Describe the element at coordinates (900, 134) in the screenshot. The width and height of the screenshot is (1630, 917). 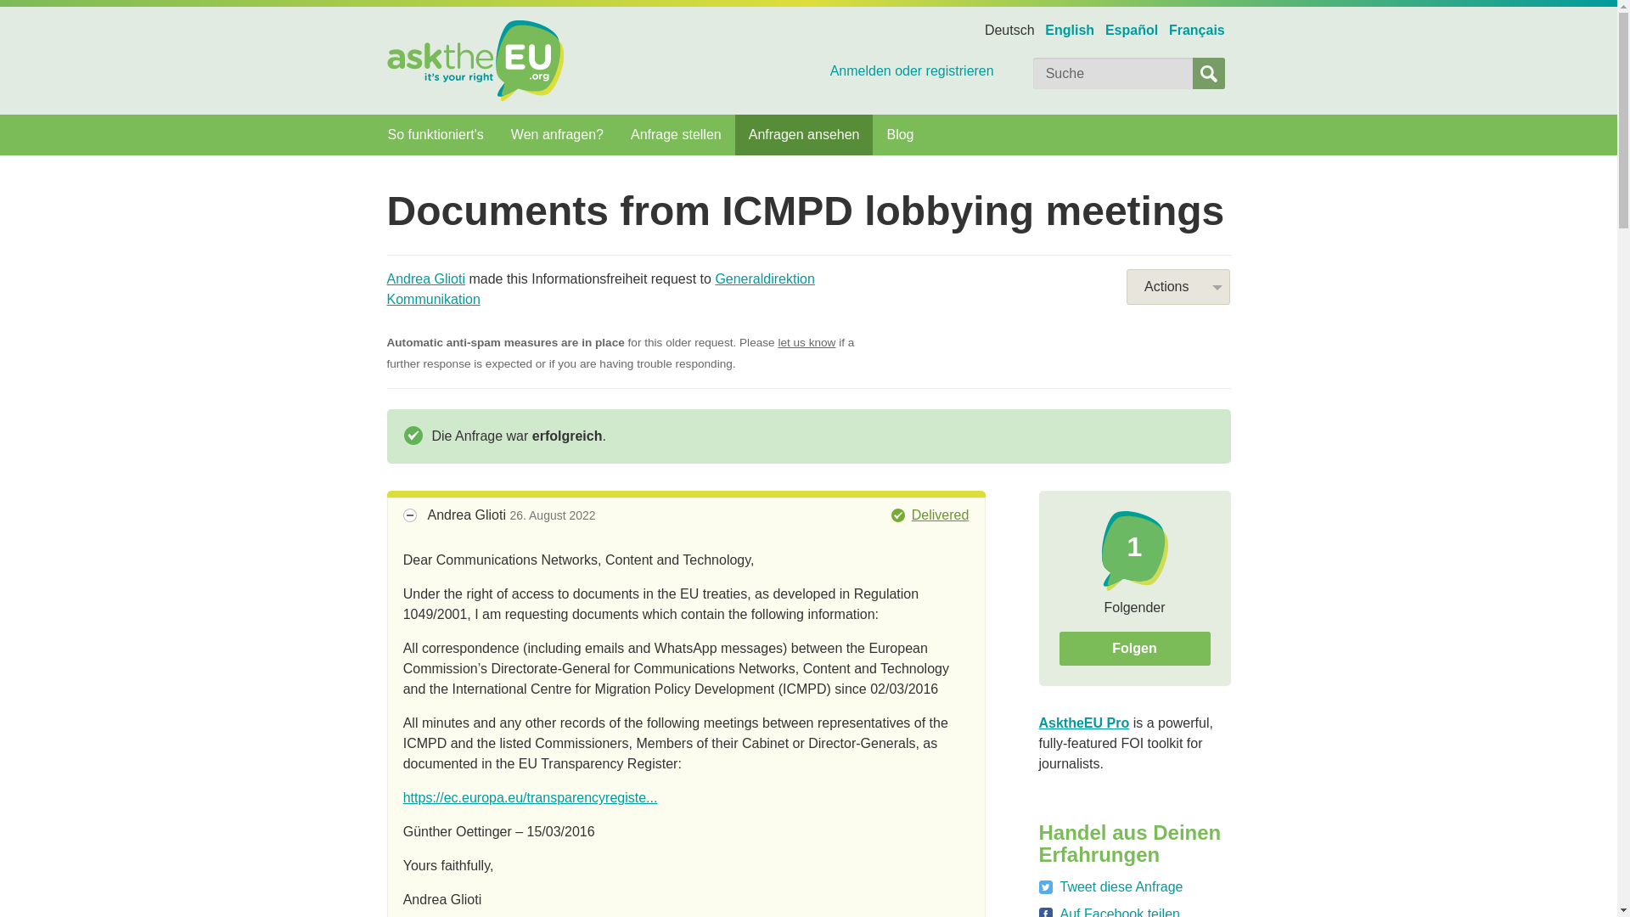
I see `Blog` at that location.